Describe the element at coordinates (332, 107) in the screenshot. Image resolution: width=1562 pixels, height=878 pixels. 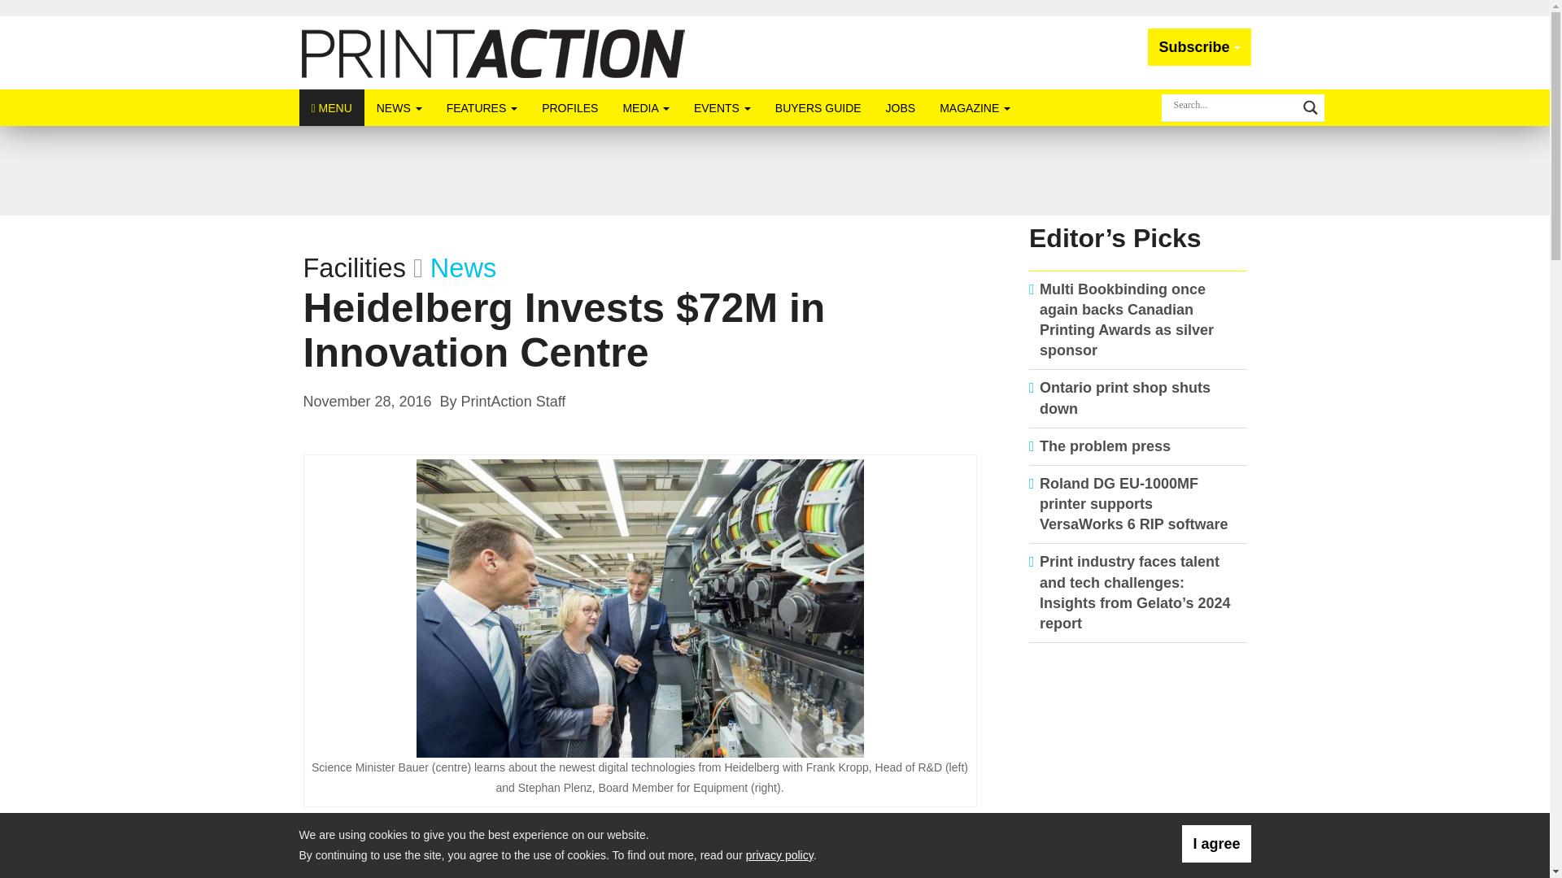
I see `Click to show site navigation` at that location.